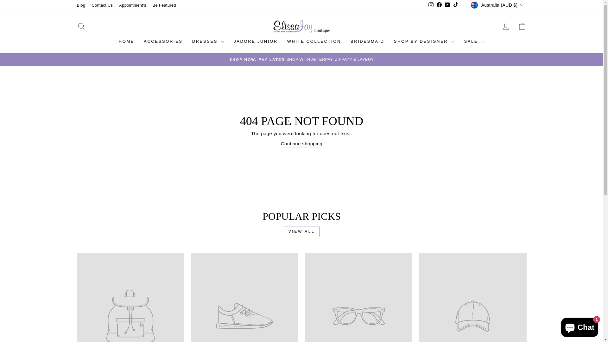 The height and width of the screenshot is (342, 608). What do you see at coordinates (301, 144) in the screenshot?
I see `Continue shopping` at bounding box center [301, 144].